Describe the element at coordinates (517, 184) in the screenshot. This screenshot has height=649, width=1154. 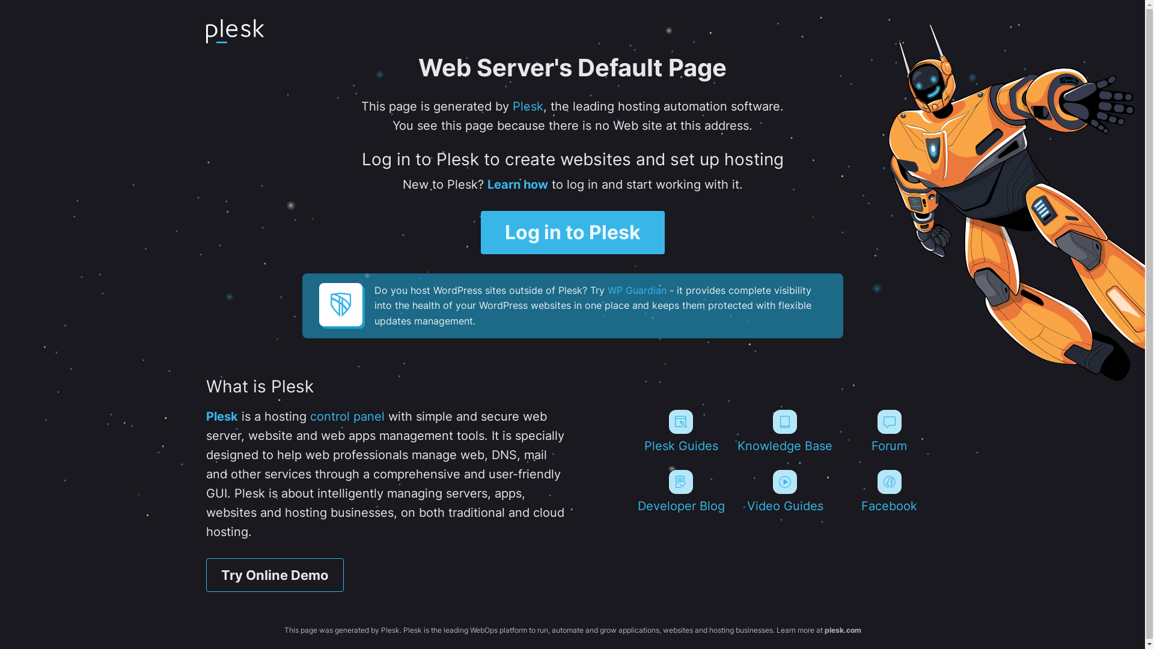
I see `Learn how` at that location.